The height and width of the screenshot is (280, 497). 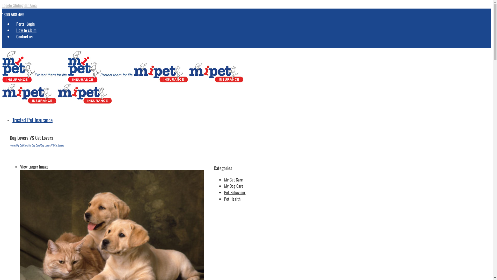 I want to click on My Dog Care, so click(x=34, y=145).